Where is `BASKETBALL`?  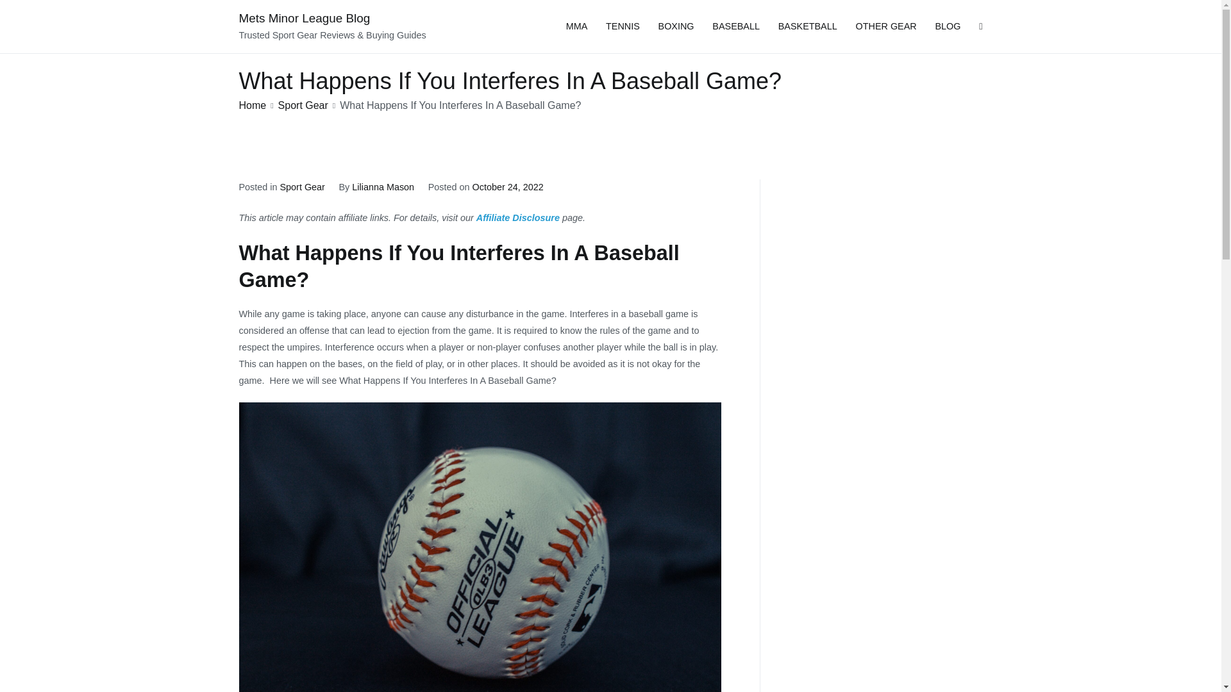
BASKETBALL is located at coordinates (807, 27).